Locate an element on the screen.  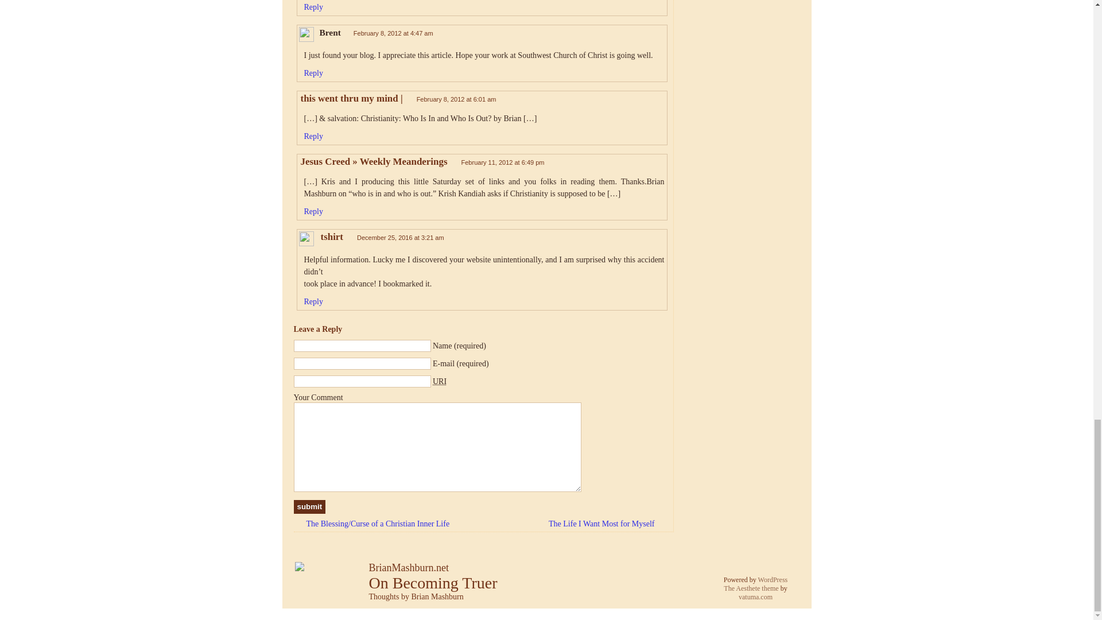
Reply is located at coordinates (313, 302).